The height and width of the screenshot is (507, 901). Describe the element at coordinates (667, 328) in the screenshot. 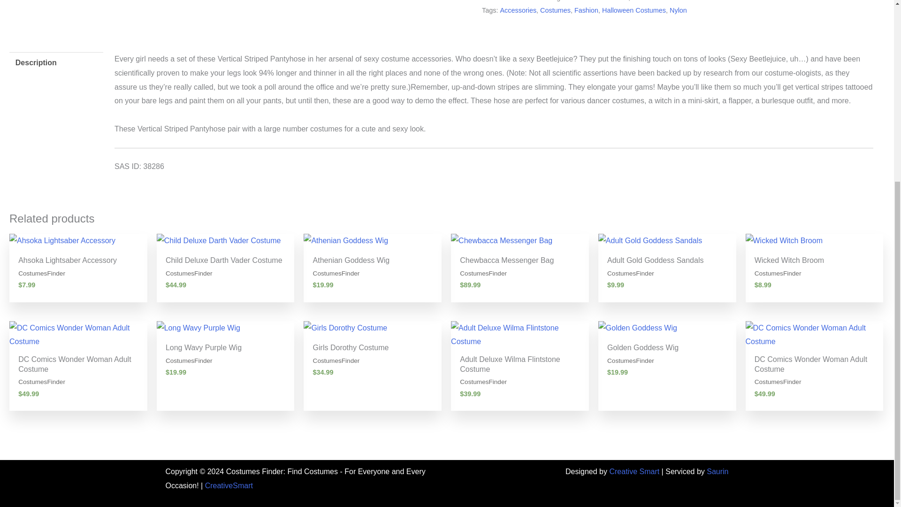

I see `Golden Goddess Wig` at that location.